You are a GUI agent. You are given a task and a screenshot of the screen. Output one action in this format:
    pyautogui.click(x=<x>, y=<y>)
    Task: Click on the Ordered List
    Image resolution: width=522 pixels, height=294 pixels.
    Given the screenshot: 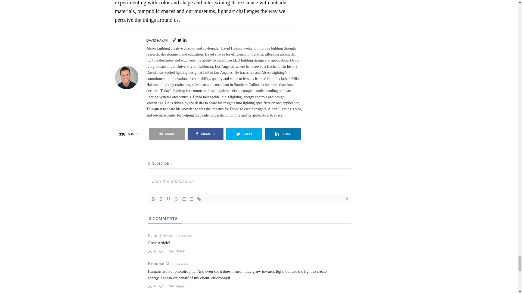 What is the action you would take?
    pyautogui.click(x=184, y=199)
    